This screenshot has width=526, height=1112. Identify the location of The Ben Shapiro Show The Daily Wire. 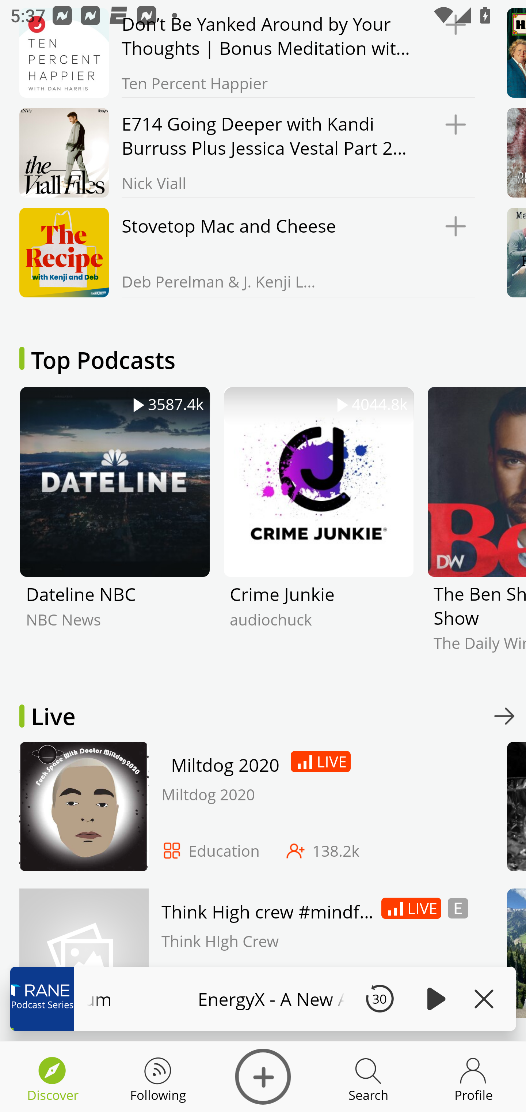
(476, 530).